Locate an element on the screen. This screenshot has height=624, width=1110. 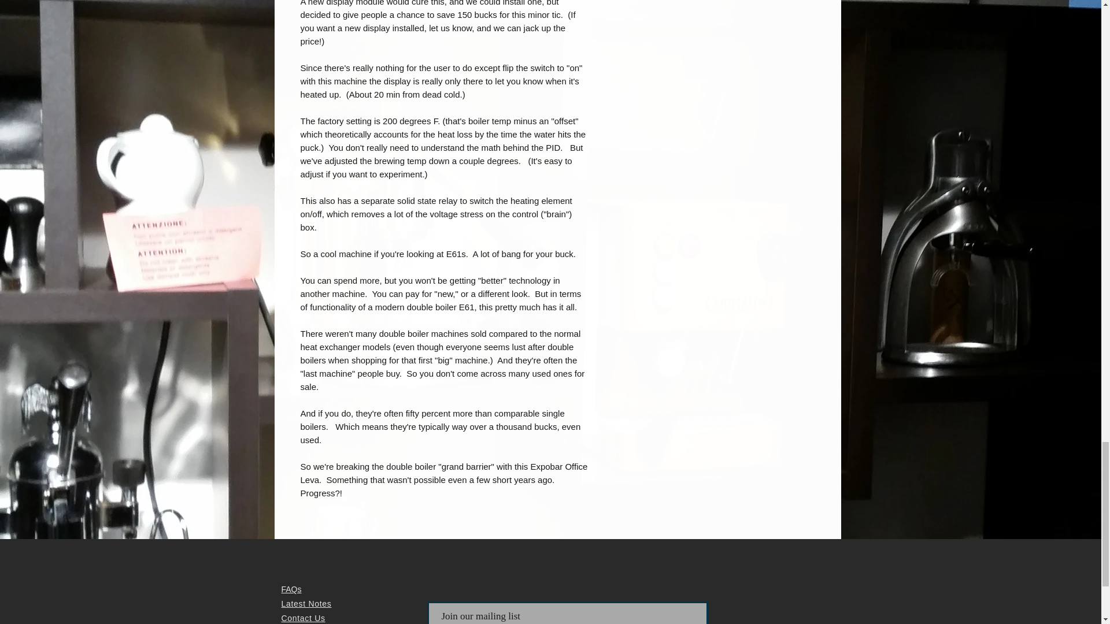
Contact Us is located at coordinates (303, 618).